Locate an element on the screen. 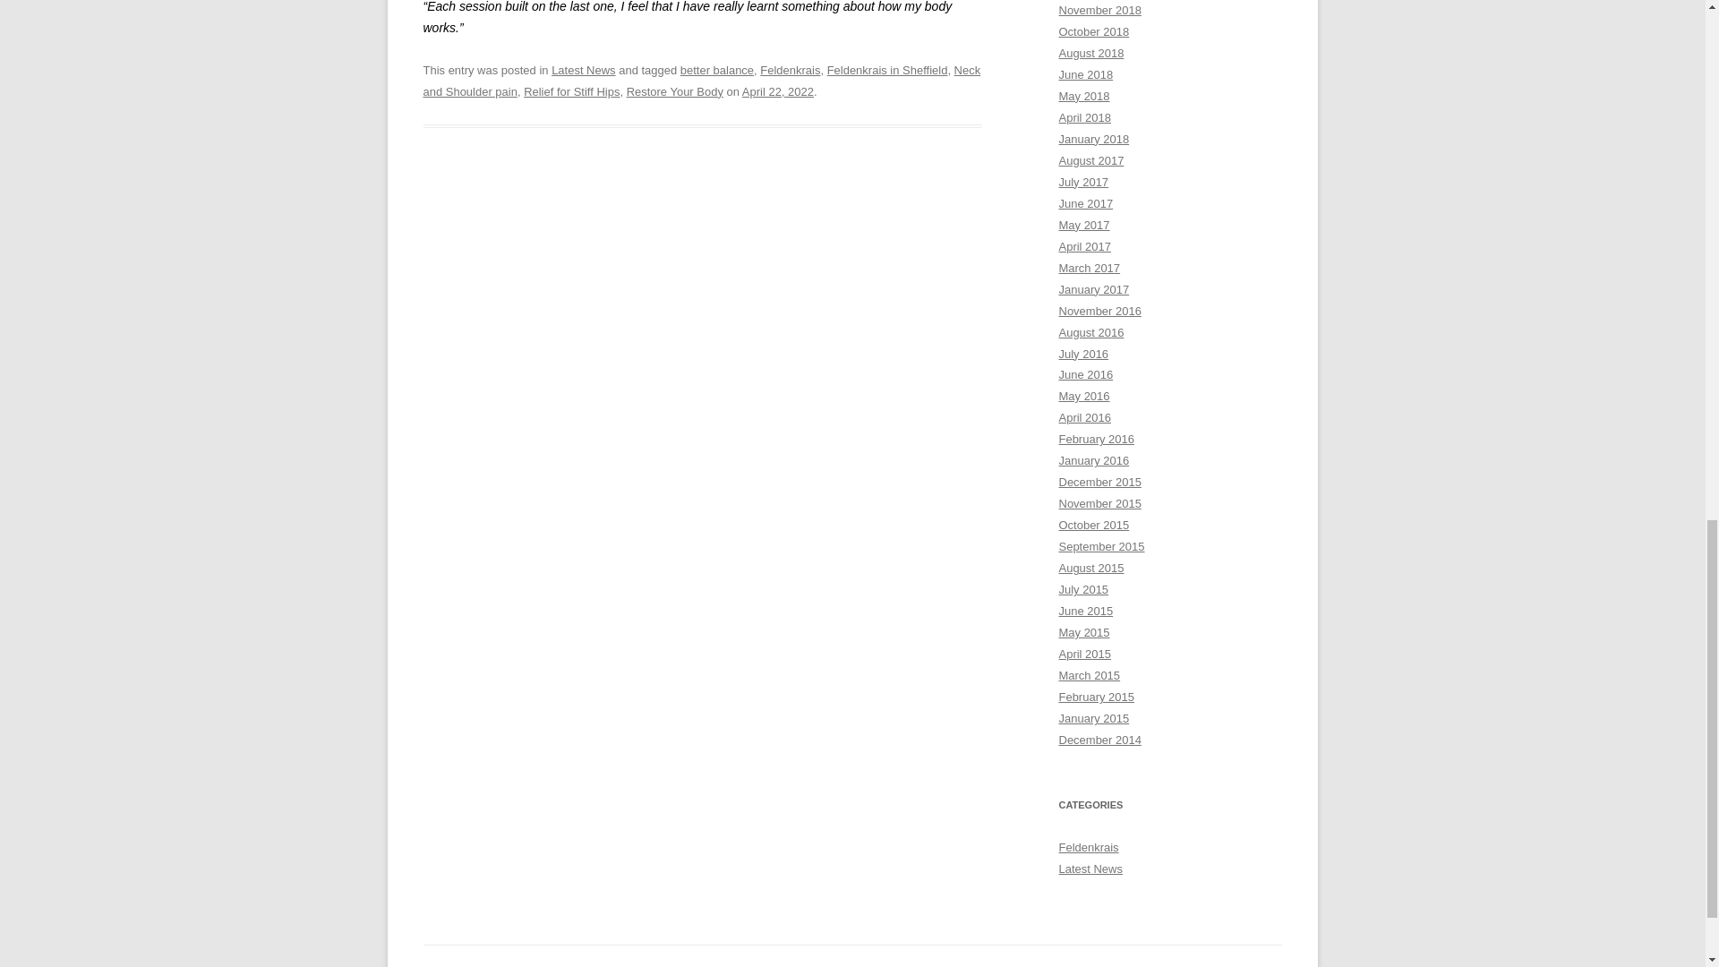 The height and width of the screenshot is (967, 1719). Neck and Shoulder pain is located at coordinates (701, 81).